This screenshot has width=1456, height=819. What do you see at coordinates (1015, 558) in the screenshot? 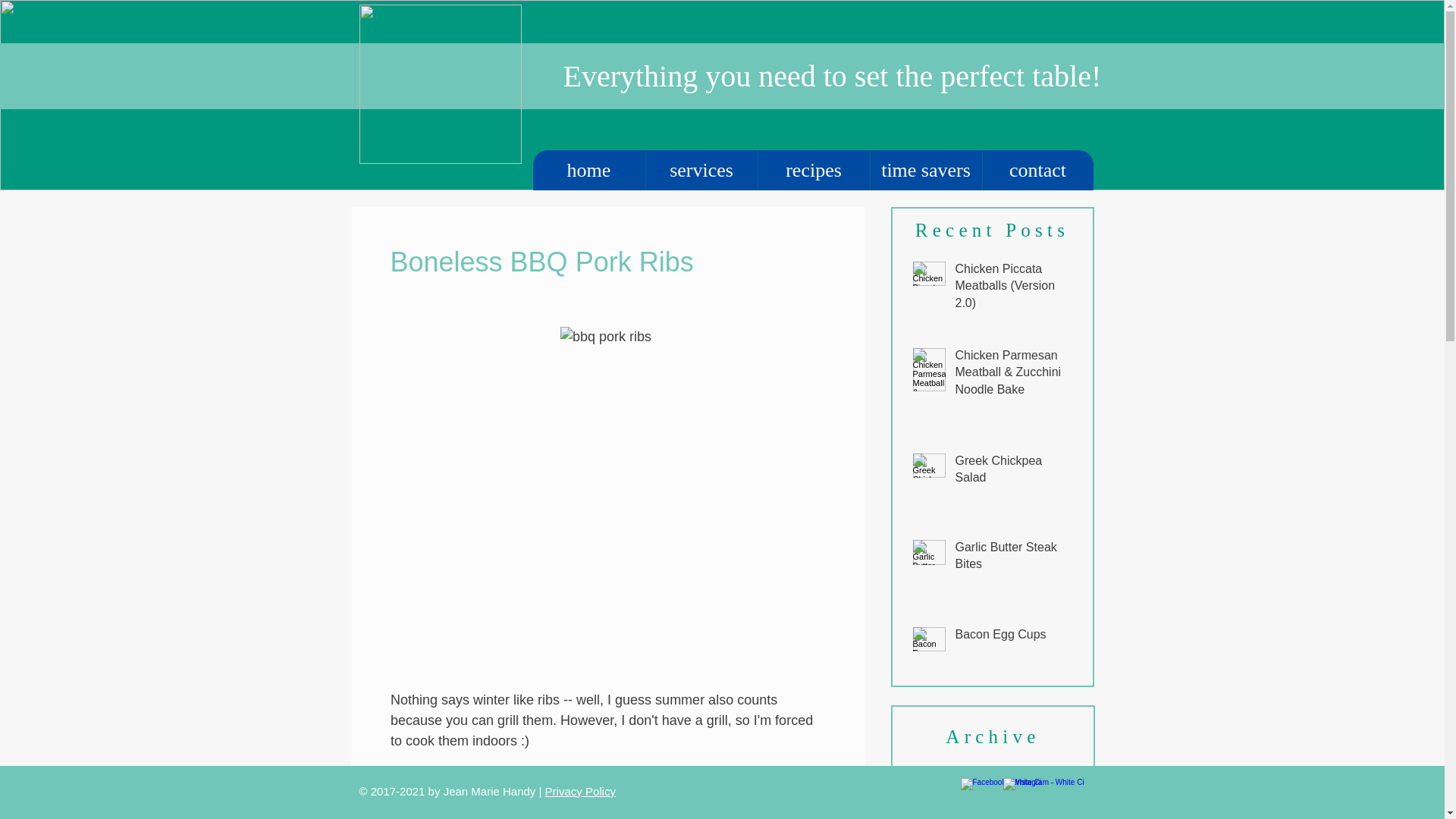
I see `Garlic Butter Steak Bites` at bounding box center [1015, 558].